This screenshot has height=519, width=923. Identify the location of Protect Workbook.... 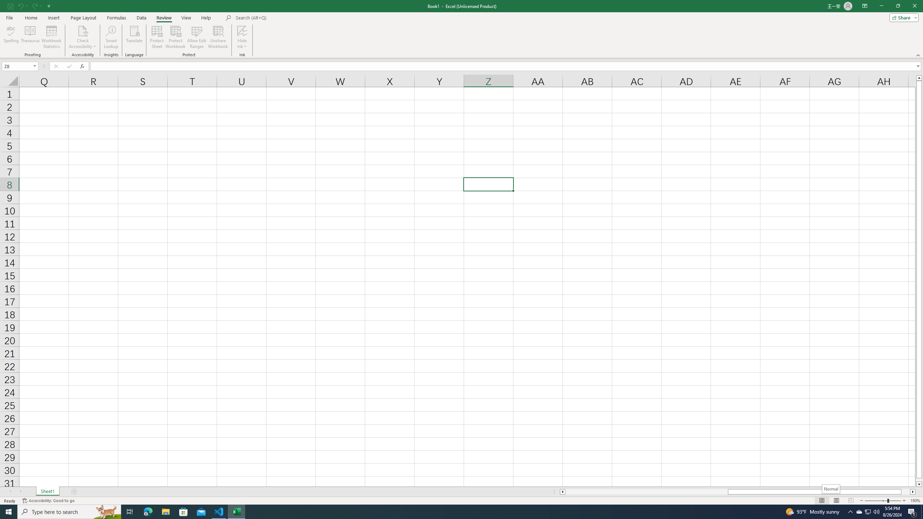
(176, 37).